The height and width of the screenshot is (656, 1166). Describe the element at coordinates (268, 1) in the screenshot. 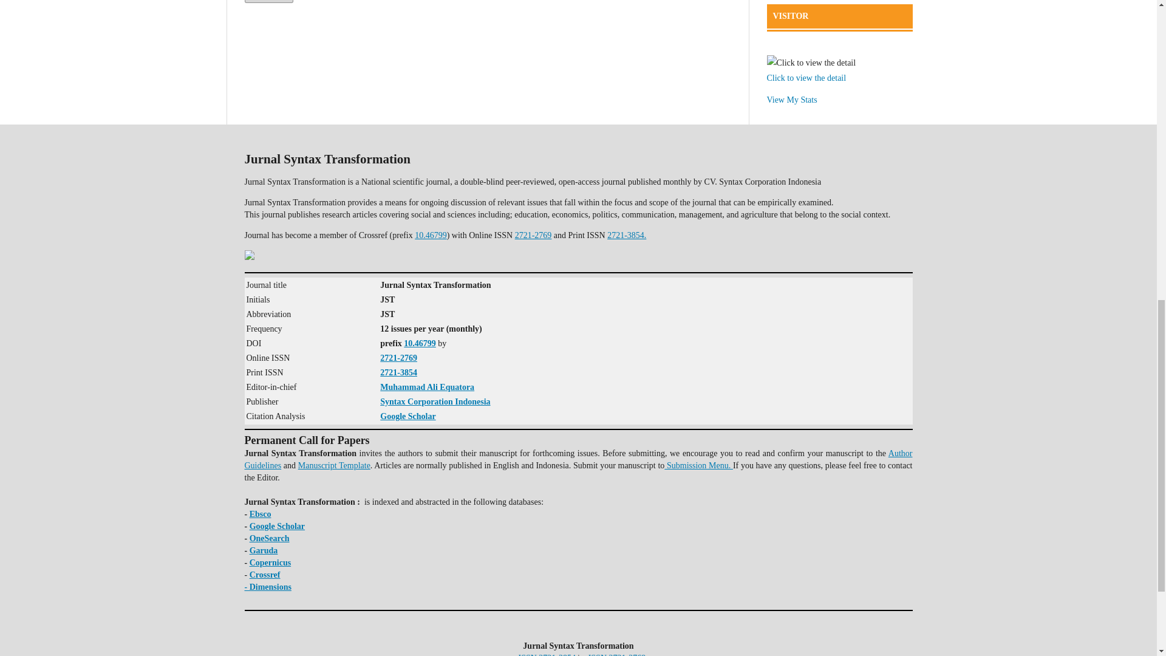

I see `Register` at that location.